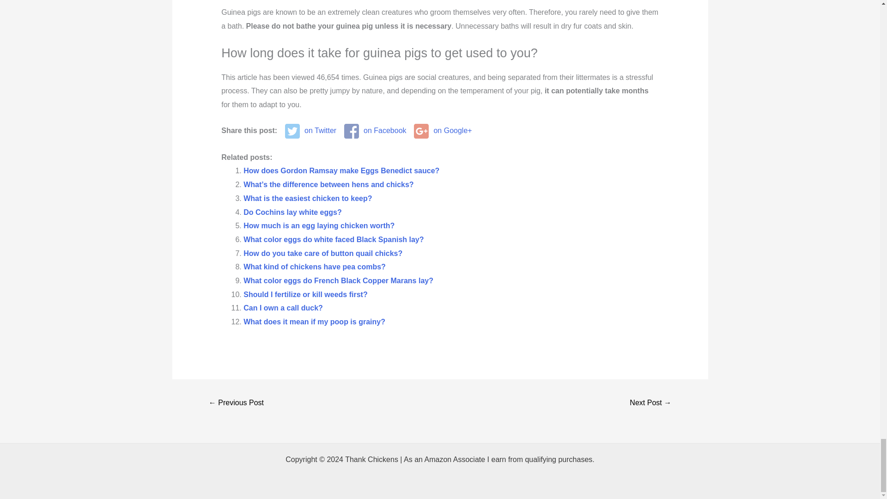 This screenshot has width=887, height=499. Describe the element at coordinates (292, 212) in the screenshot. I see `Do Cochins lay white eggs?` at that location.